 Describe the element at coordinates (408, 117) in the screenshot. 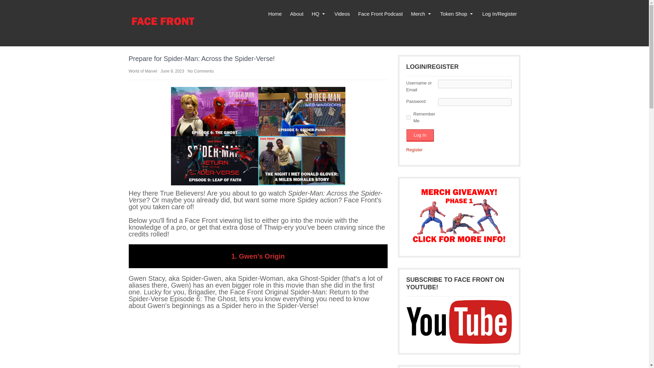

I see `forever` at that location.